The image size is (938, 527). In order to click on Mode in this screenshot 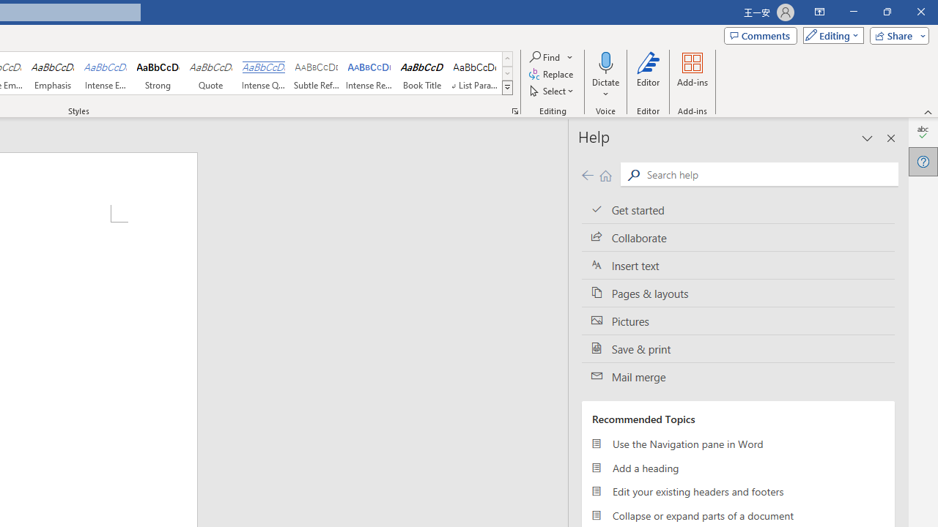, I will do `click(830, 35)`.